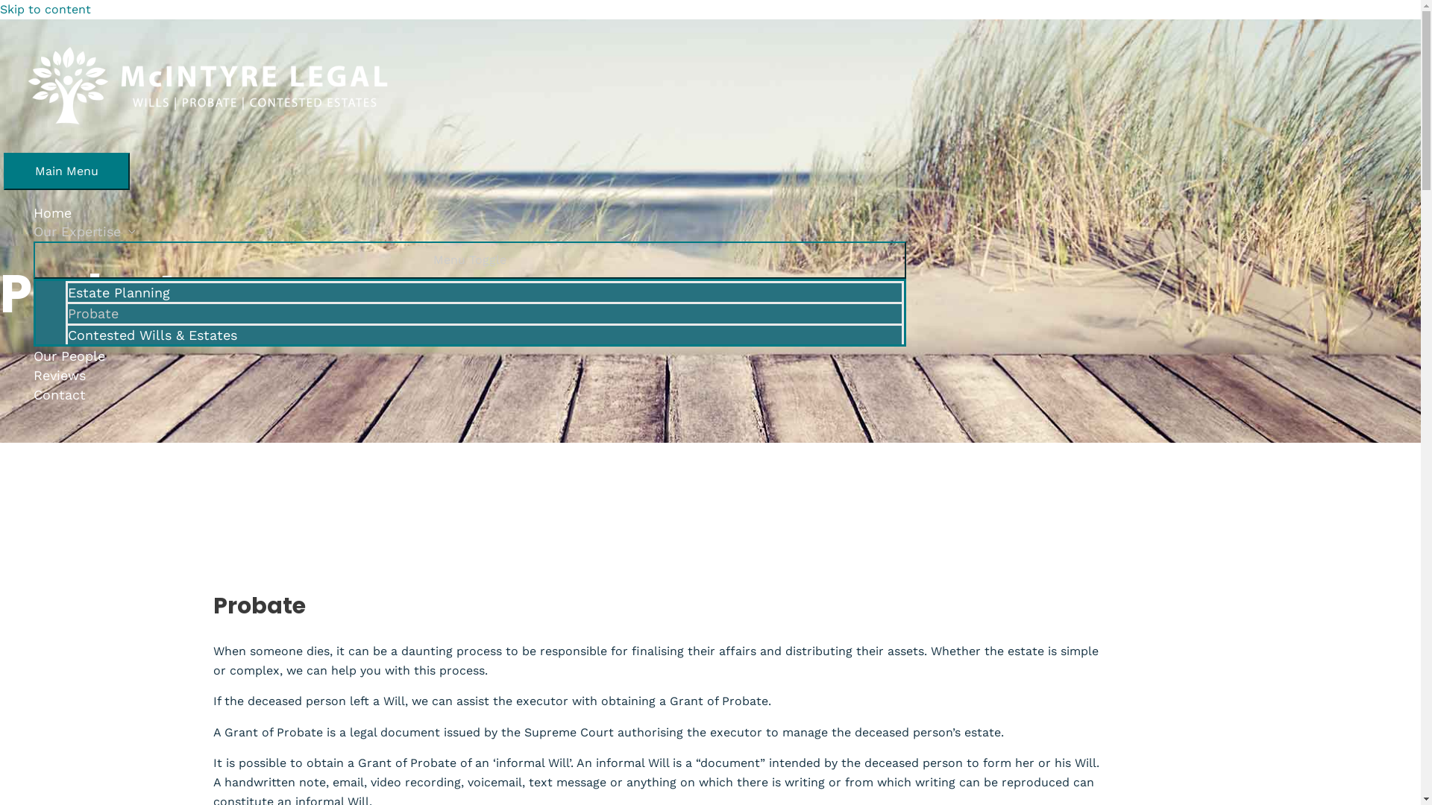  What do you see at coordinates (470, 259) in the screenshot?
I see `Menu Toggle` at bounding box center [470, 259].